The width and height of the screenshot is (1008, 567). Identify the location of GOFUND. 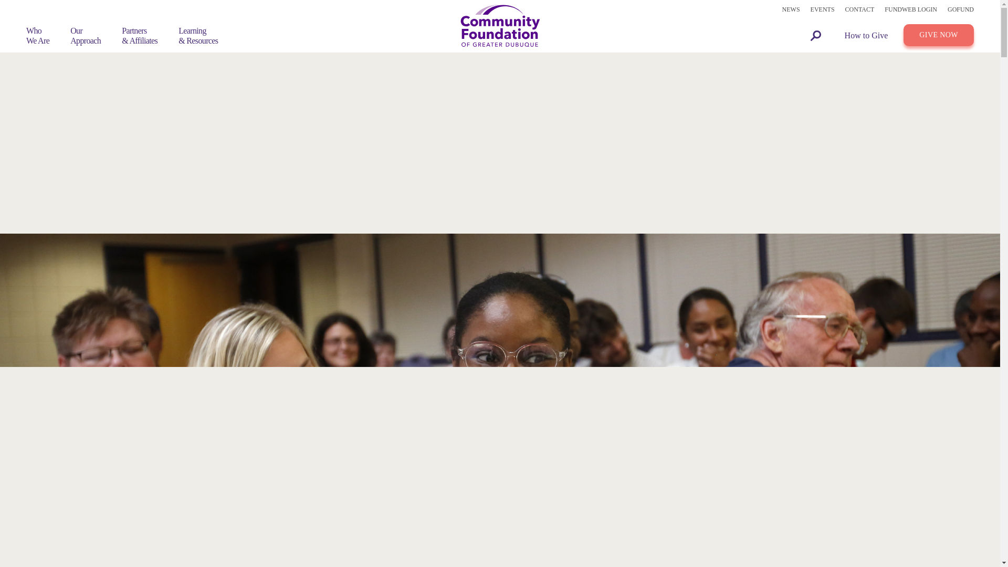
(911, 9).